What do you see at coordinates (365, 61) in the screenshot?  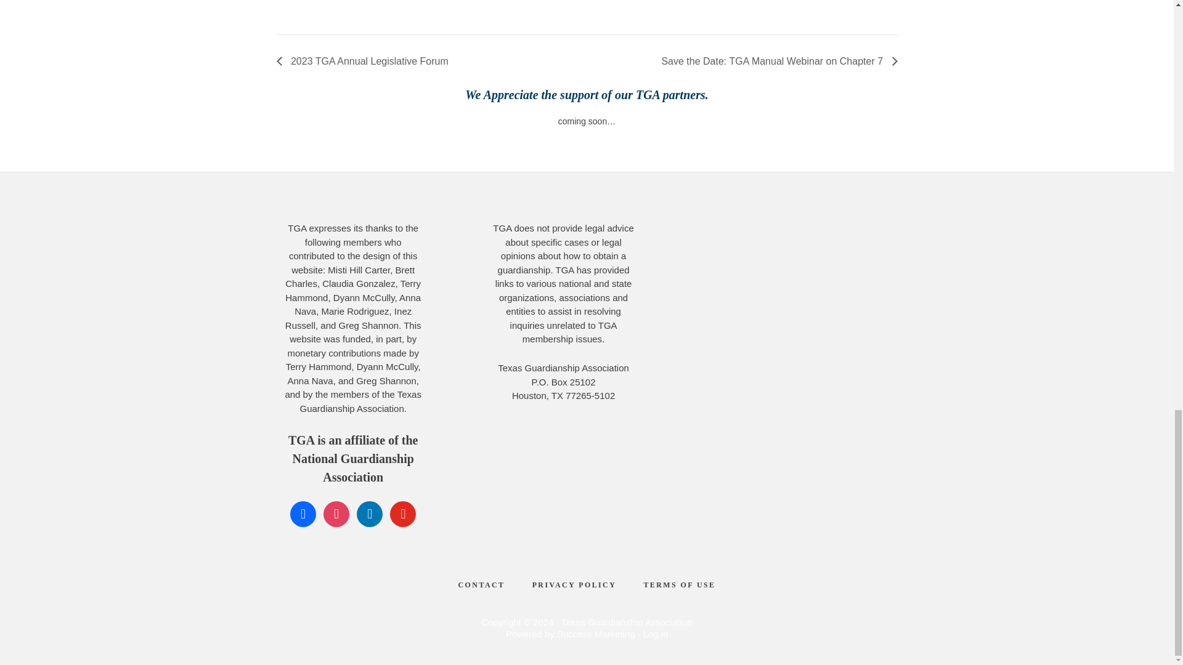 I see `2023 TGA Annual Legislative Forum` at bounding box center [365, 61].